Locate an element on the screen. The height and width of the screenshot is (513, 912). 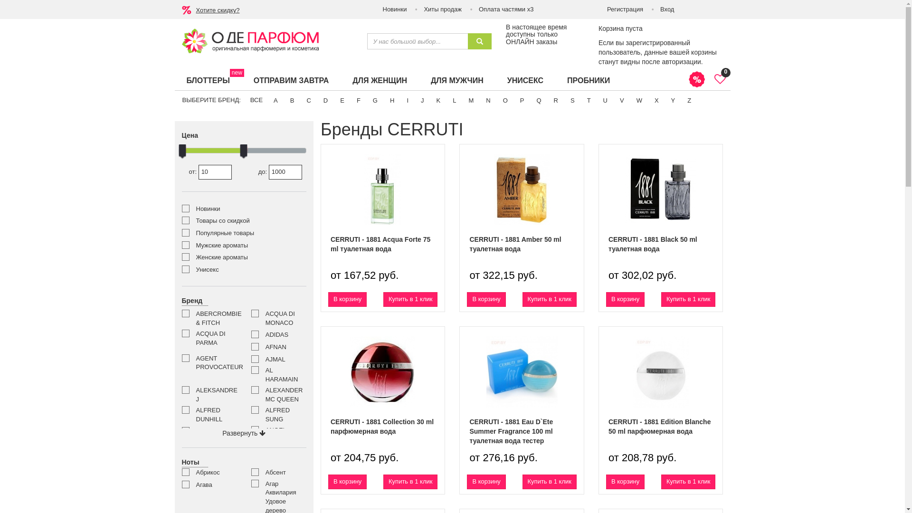
A is located at coordinates (275, 101).